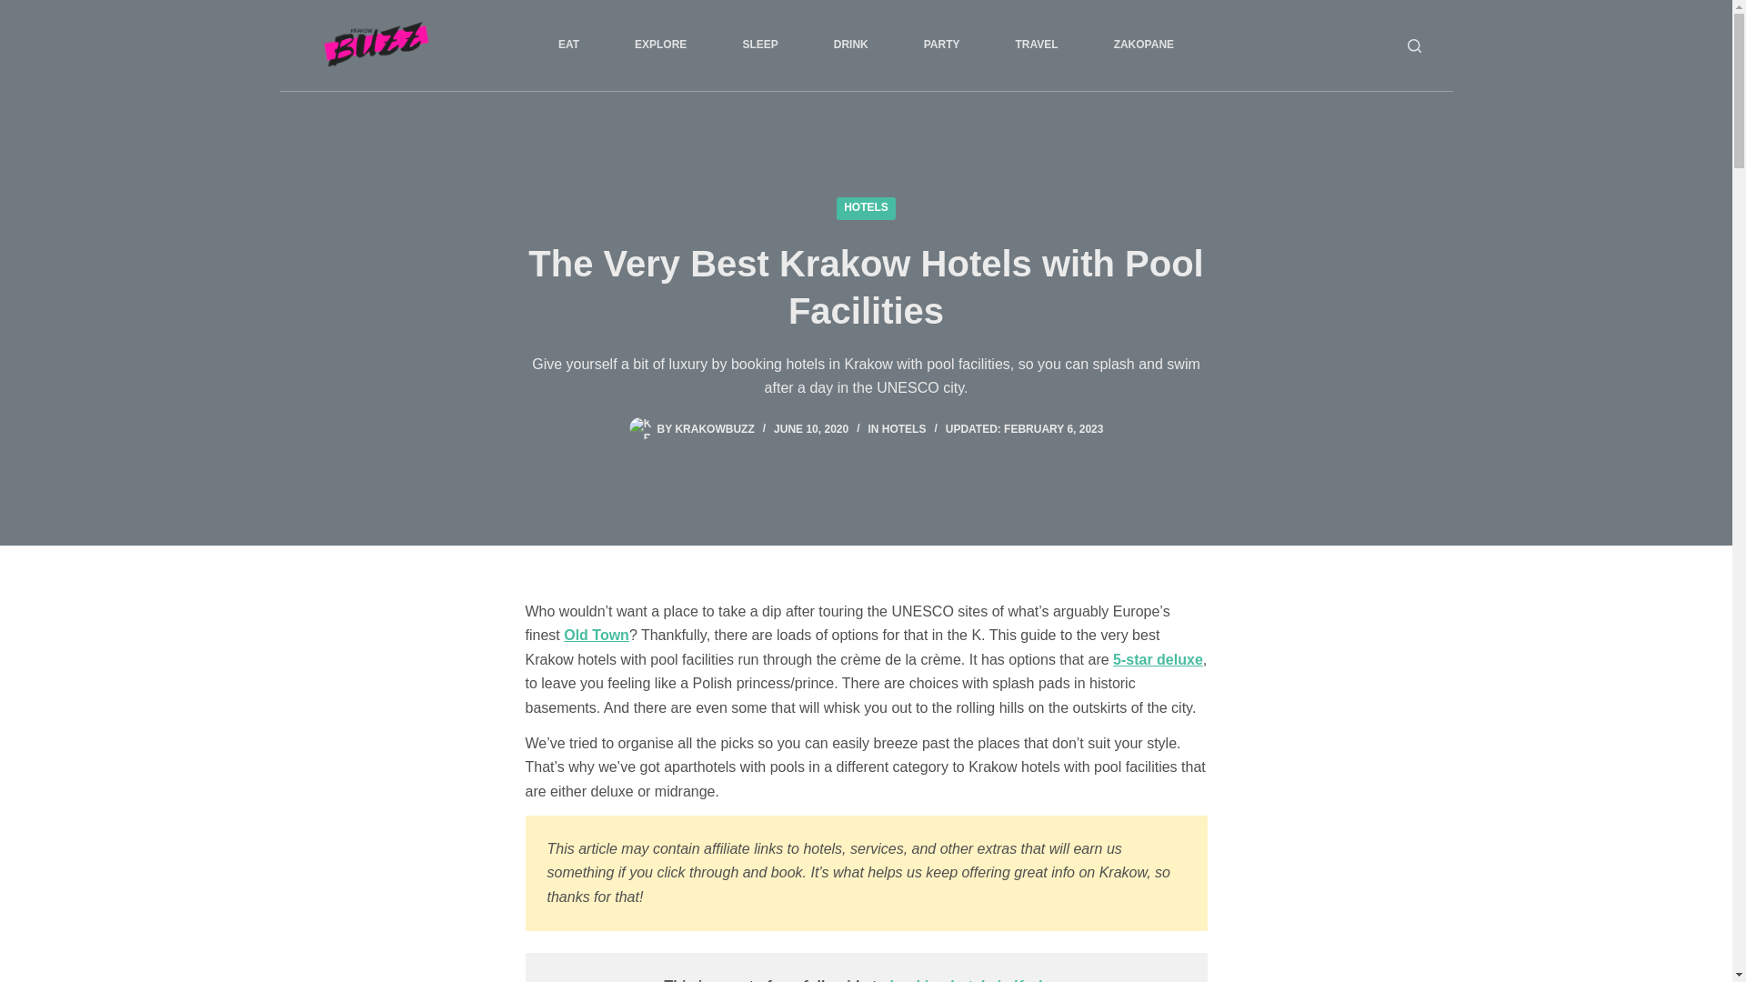 Image resolution: width=1746 pixels, height=982 pixels. Describe the element at coordinates (904, 429) in the screenshot. I see `HOTELS` at that location.